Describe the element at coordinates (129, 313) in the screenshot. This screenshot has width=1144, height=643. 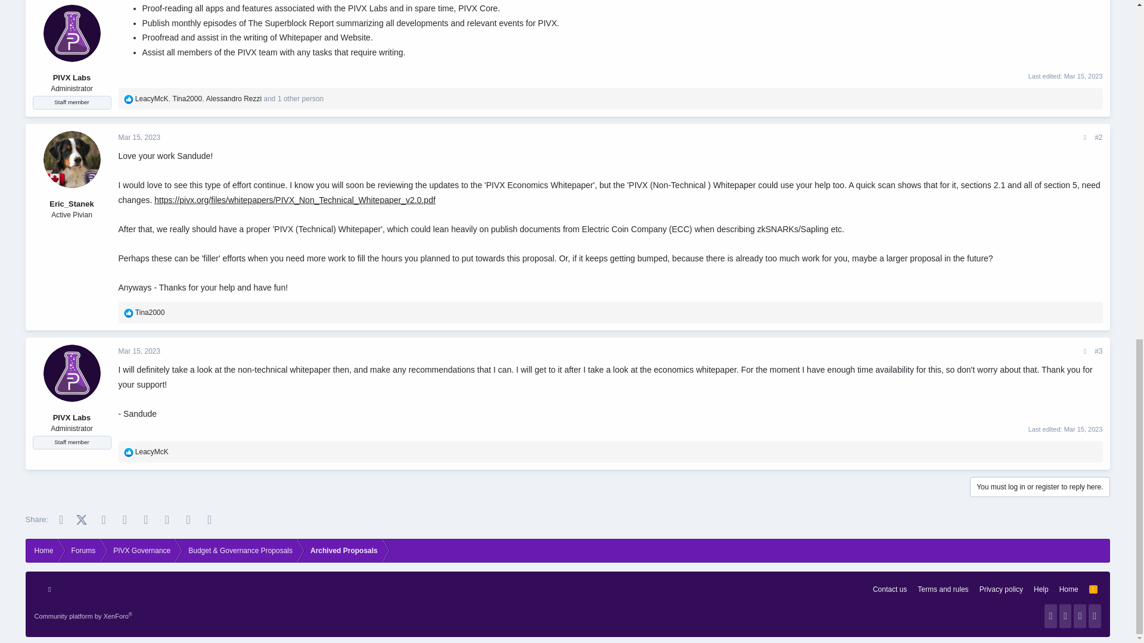
I see `Like` at that location.